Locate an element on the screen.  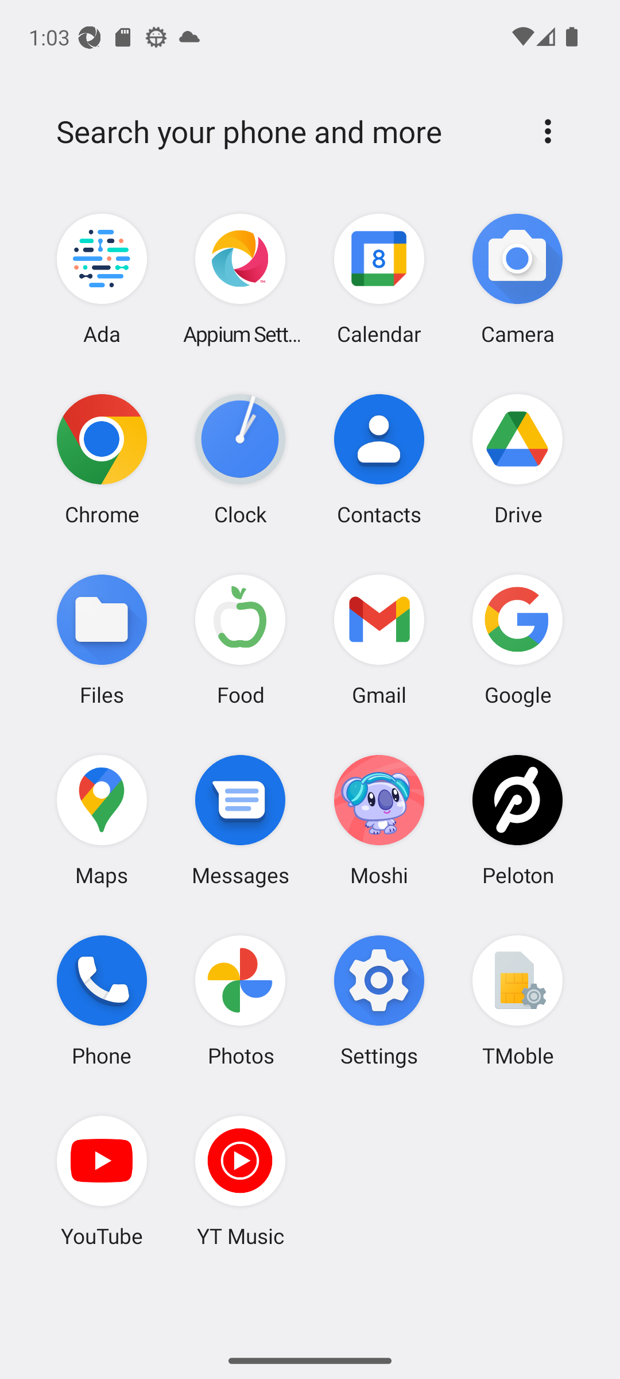
Ada is located at coordinates (102, 279).